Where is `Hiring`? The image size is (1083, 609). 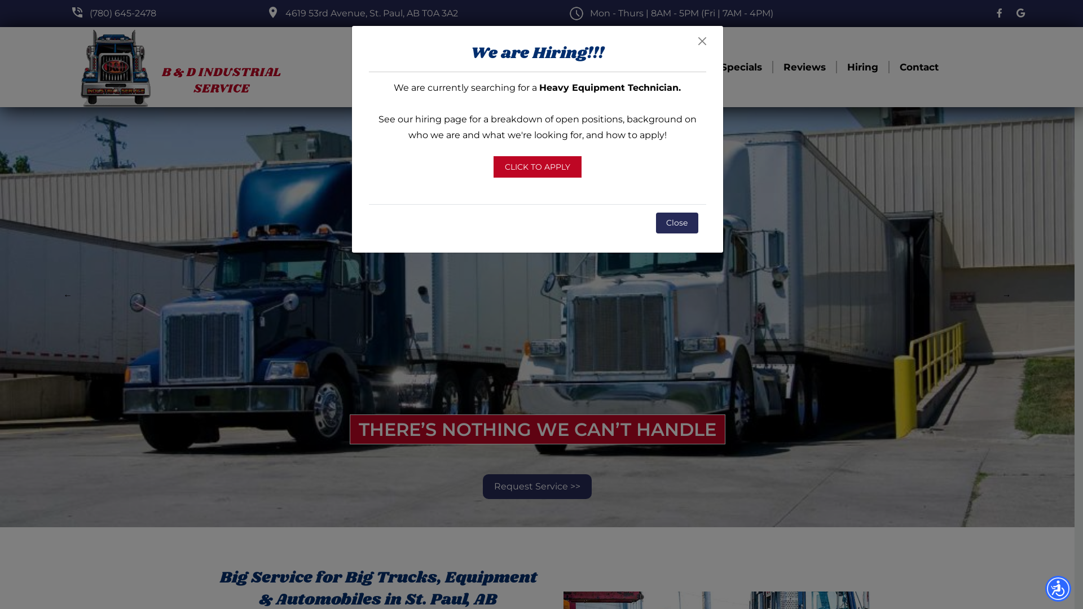
Hiring is located at coordinates (863, 68).